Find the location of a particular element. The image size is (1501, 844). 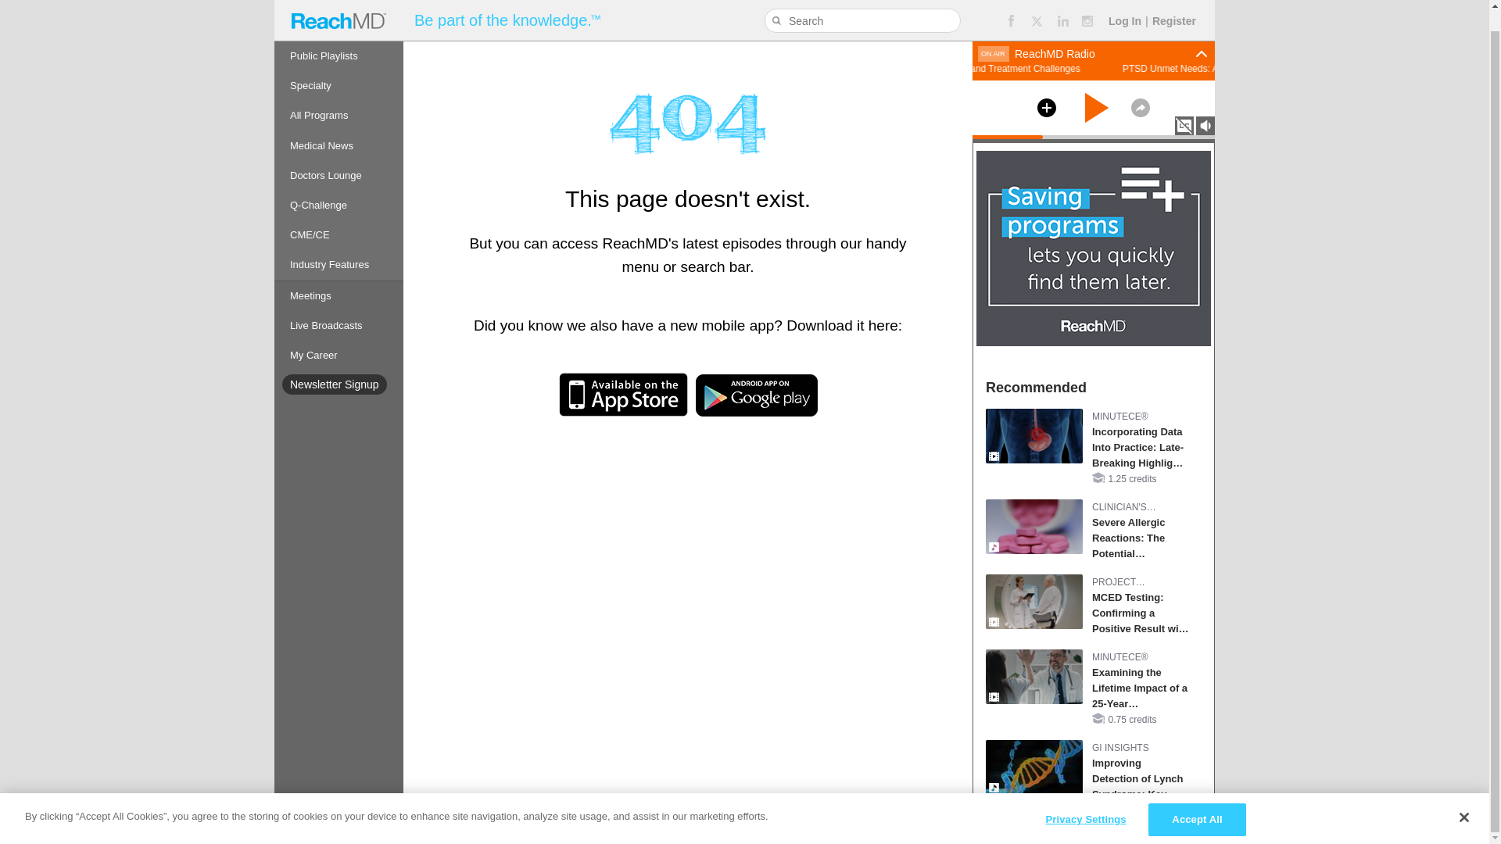

Specialty is located at coordinates (339, 65).